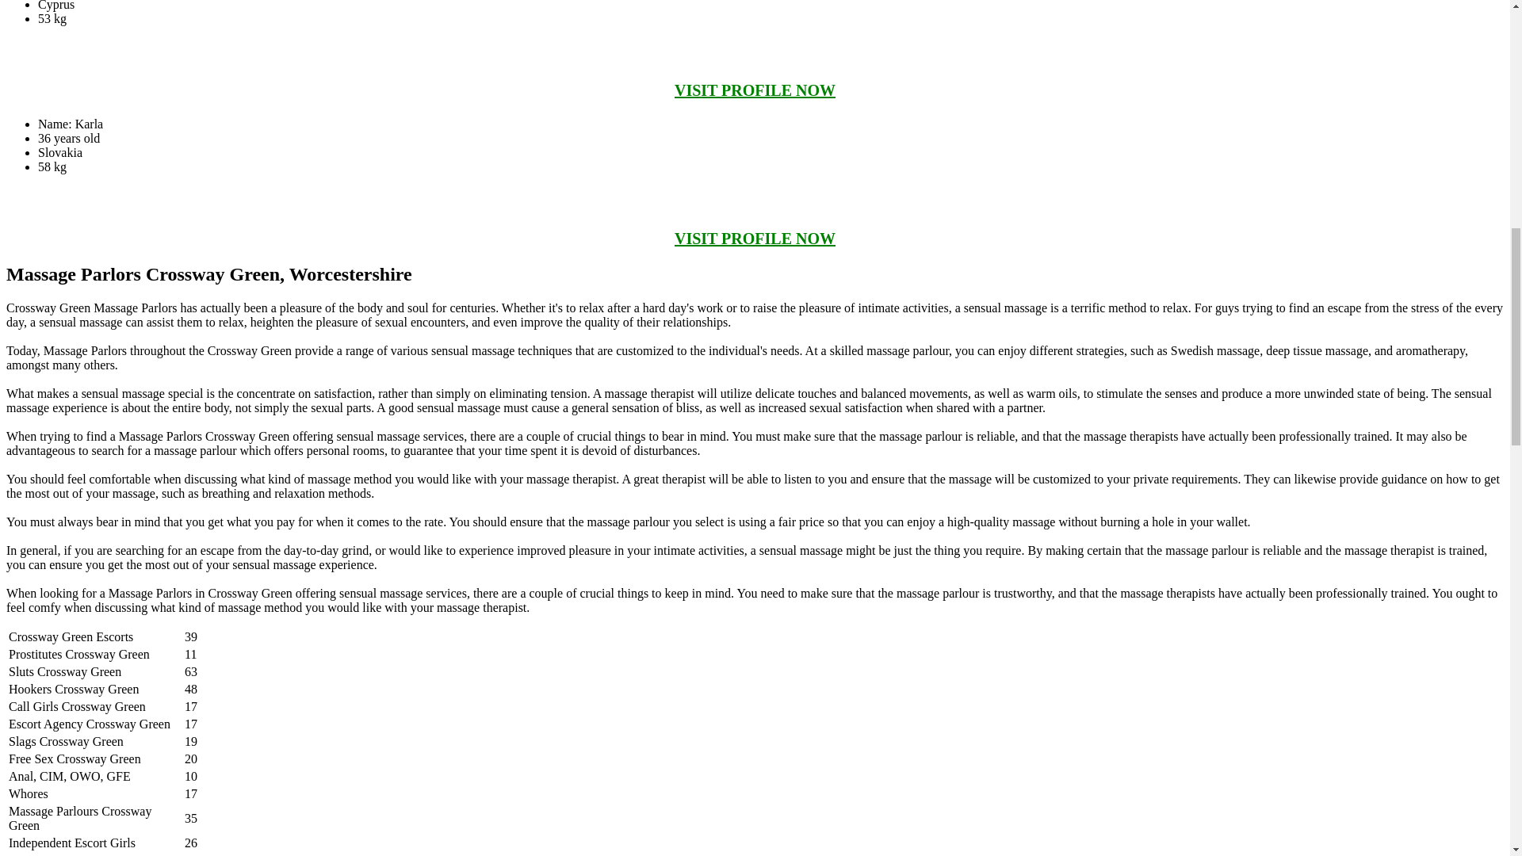 The width and height of the screenshot is (1522, 856). What do you see at coordinates (755, 90) in the screenshot?
I see `VISIT PROFILE NOW` at bounding box center [755, 90].